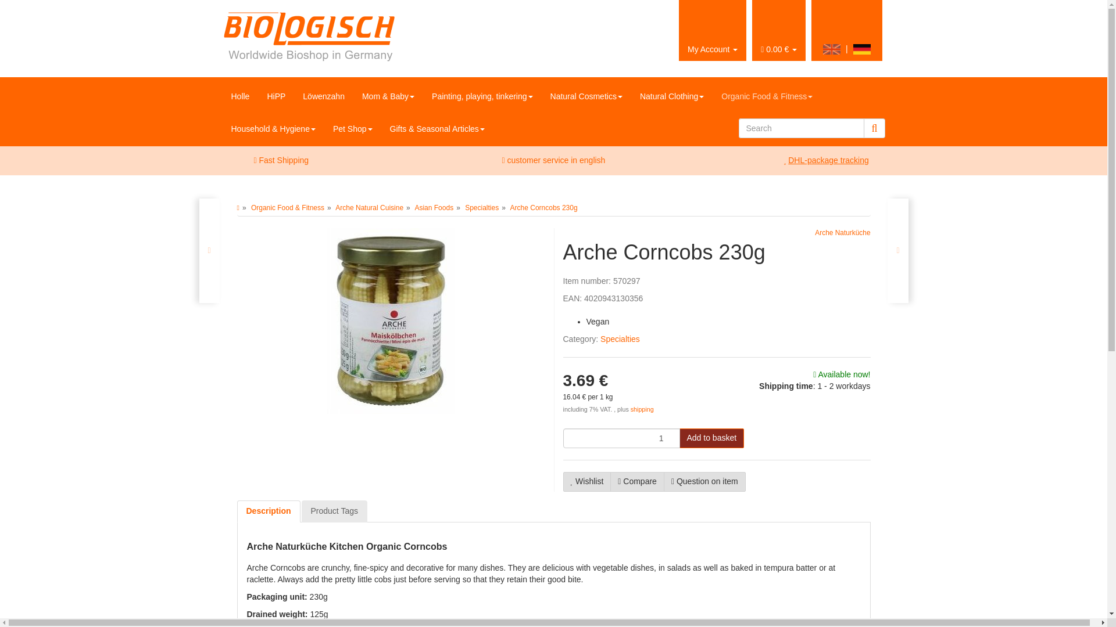 The width and height of the screenshot is (1116, 627). Describe the element at coordinates (383, 37) in the screenshot. I see `Biologisch24.com` at that location.